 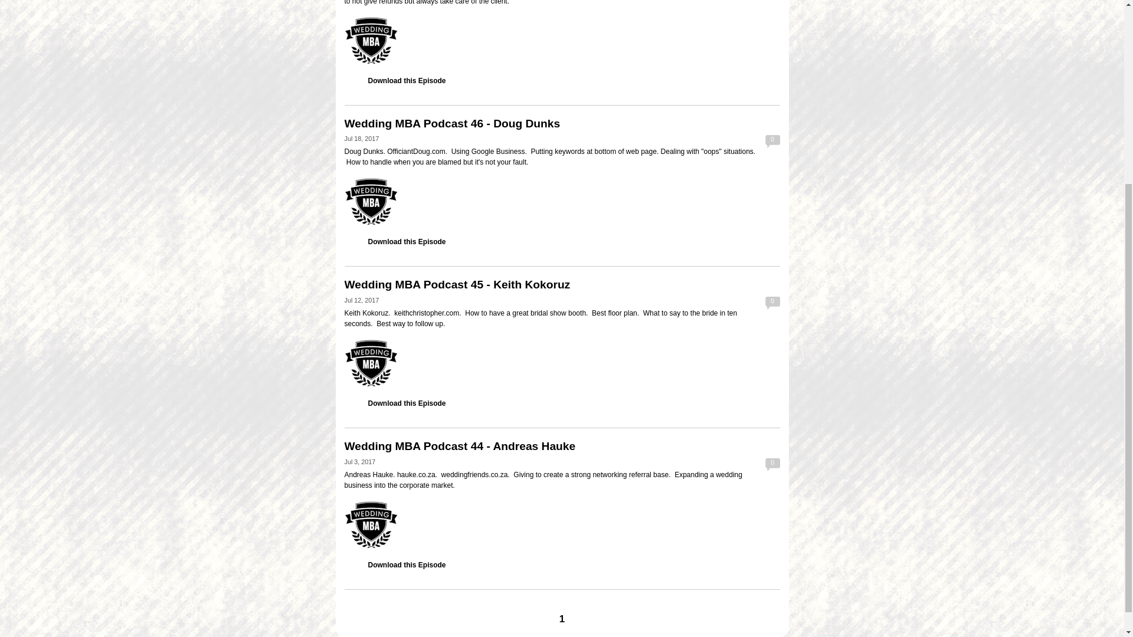 What do you see at coordinates (562, 524) in the screenshot?
I see `Libsyn Player` at bounding box center [562, 524].